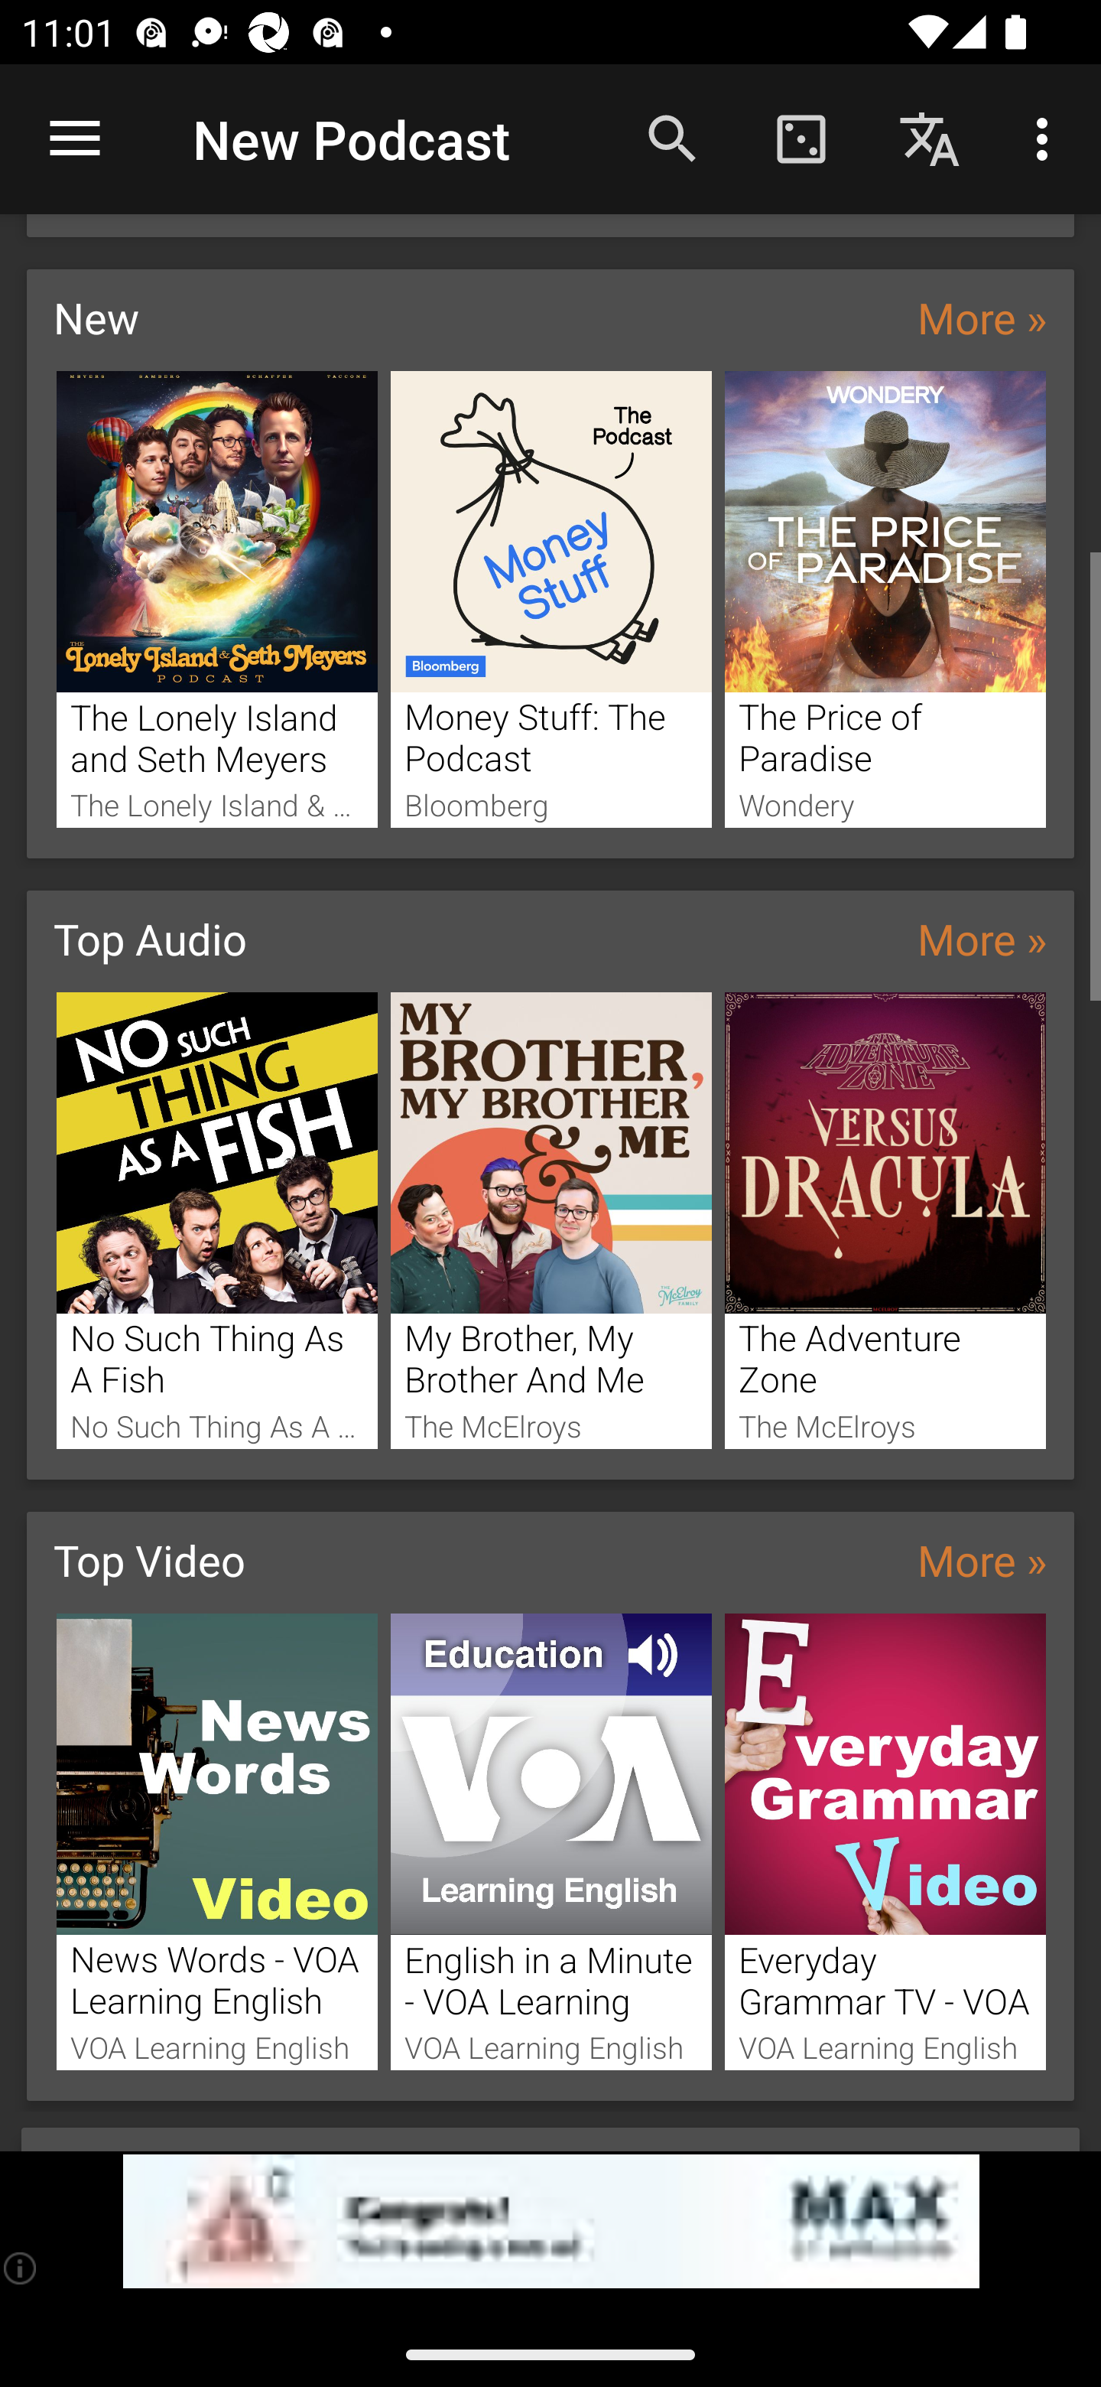  I want to click on The Adventure Zone The McElroys, so click(885, 1220).